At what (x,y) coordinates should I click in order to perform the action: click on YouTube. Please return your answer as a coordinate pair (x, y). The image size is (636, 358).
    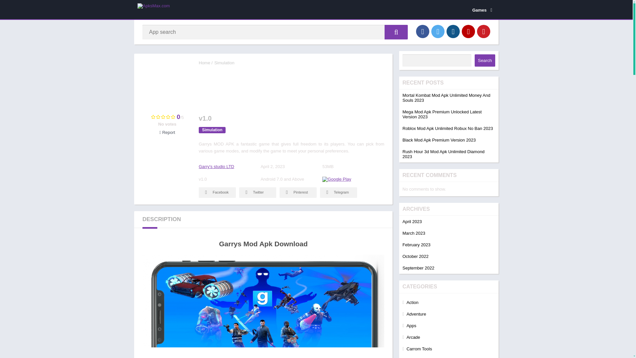
    Looking at the image, I should click on (468, 31).